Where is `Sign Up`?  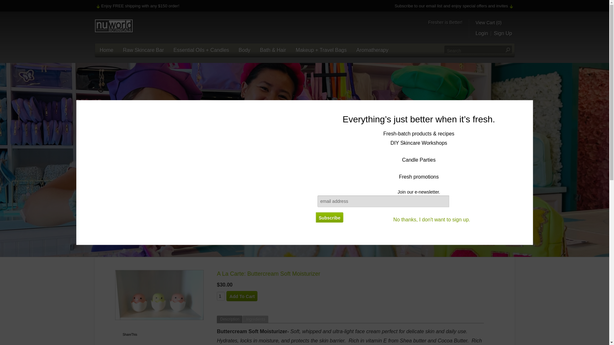
Sign Up is located at coordinates (503, 33).